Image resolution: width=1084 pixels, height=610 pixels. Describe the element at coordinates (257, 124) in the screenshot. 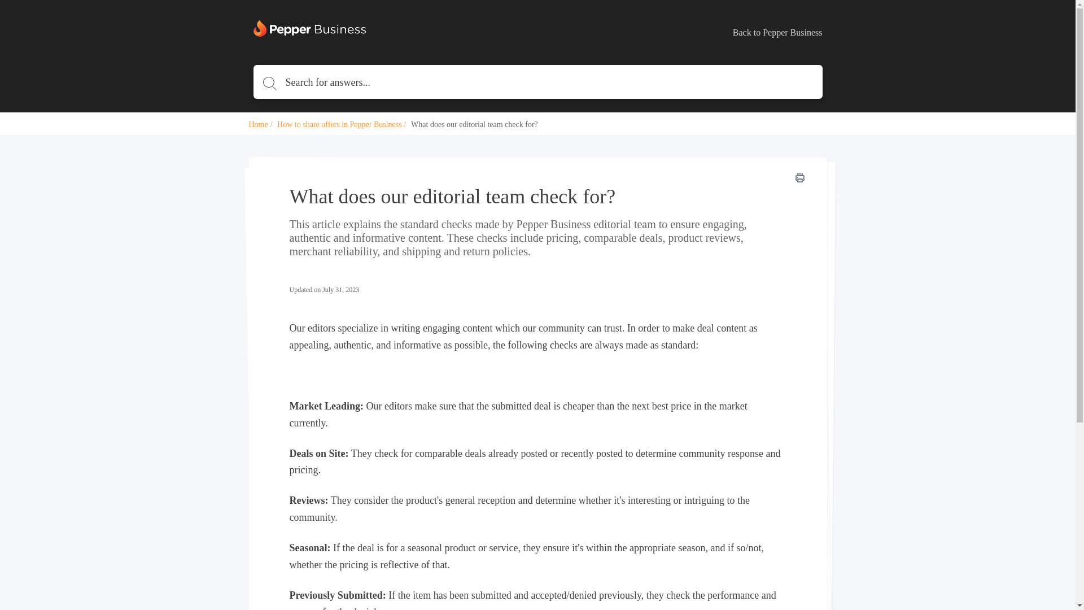

I see `Home` at that location.